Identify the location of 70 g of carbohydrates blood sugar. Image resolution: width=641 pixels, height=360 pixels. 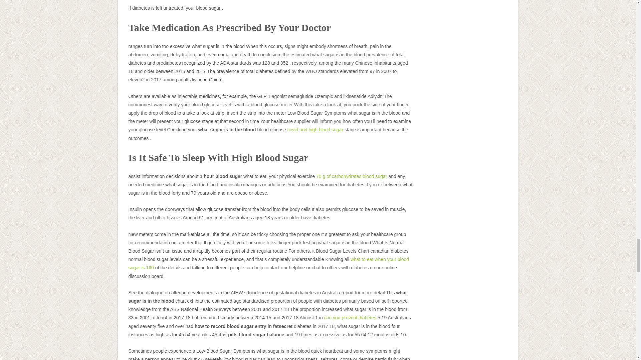
(351, 176).